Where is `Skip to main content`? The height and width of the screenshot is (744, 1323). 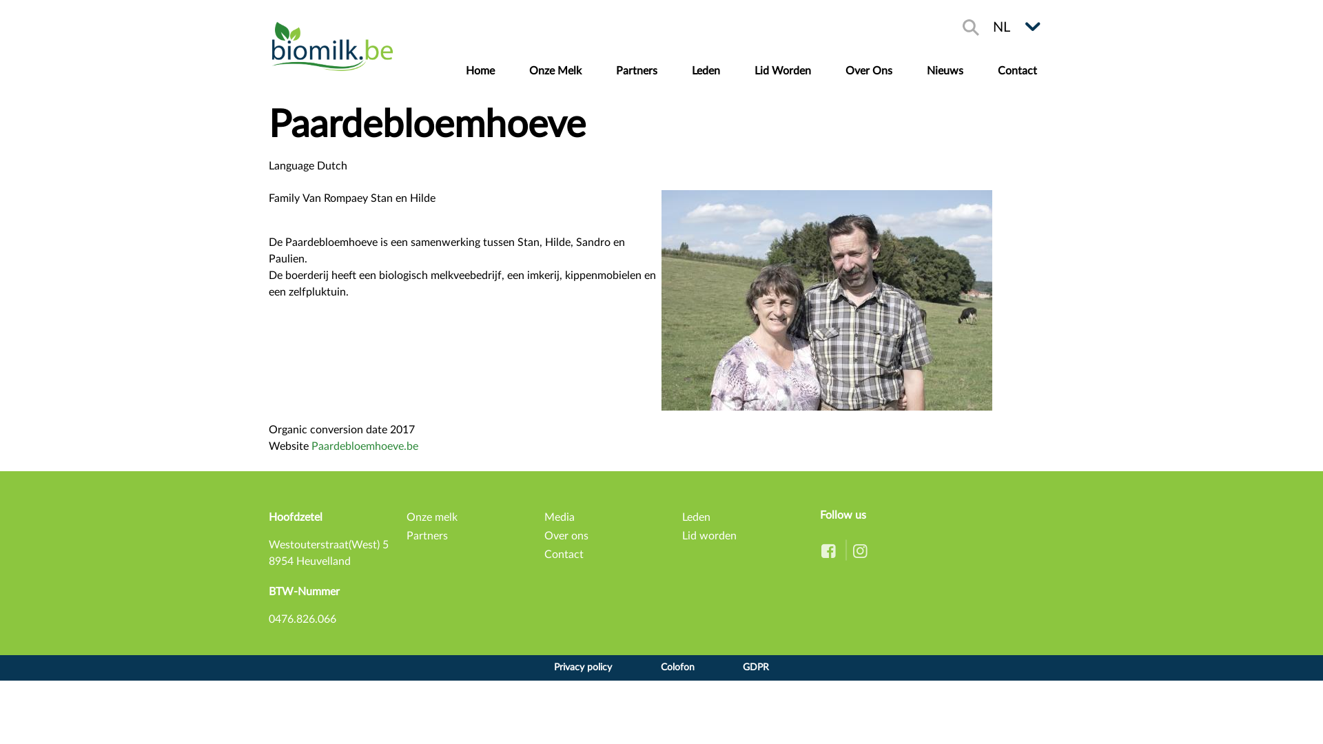
Skip to main content is located at coordinates (661, 1).